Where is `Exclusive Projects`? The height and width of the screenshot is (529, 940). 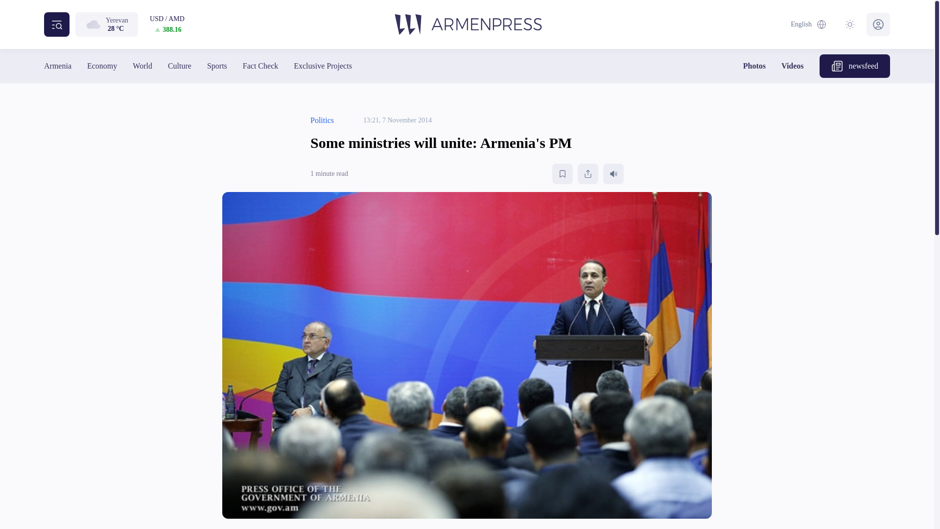
Exclusive Projects is located at coordinates (322, 66).